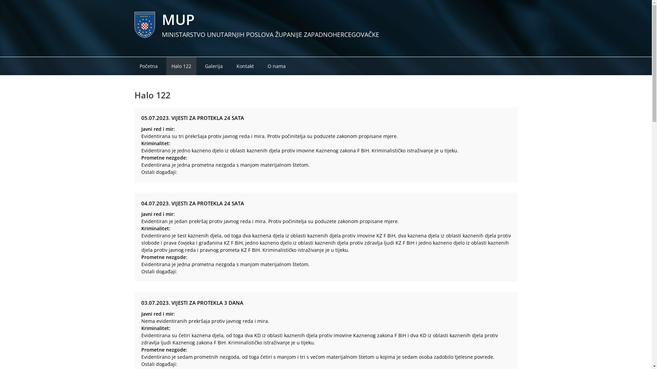 Image resolution: width=657 pixels, height=369 pixels. What do you see at coordinates (178, 19) in the screenshot?
I see `MUP` at bounding box center [178, 19].